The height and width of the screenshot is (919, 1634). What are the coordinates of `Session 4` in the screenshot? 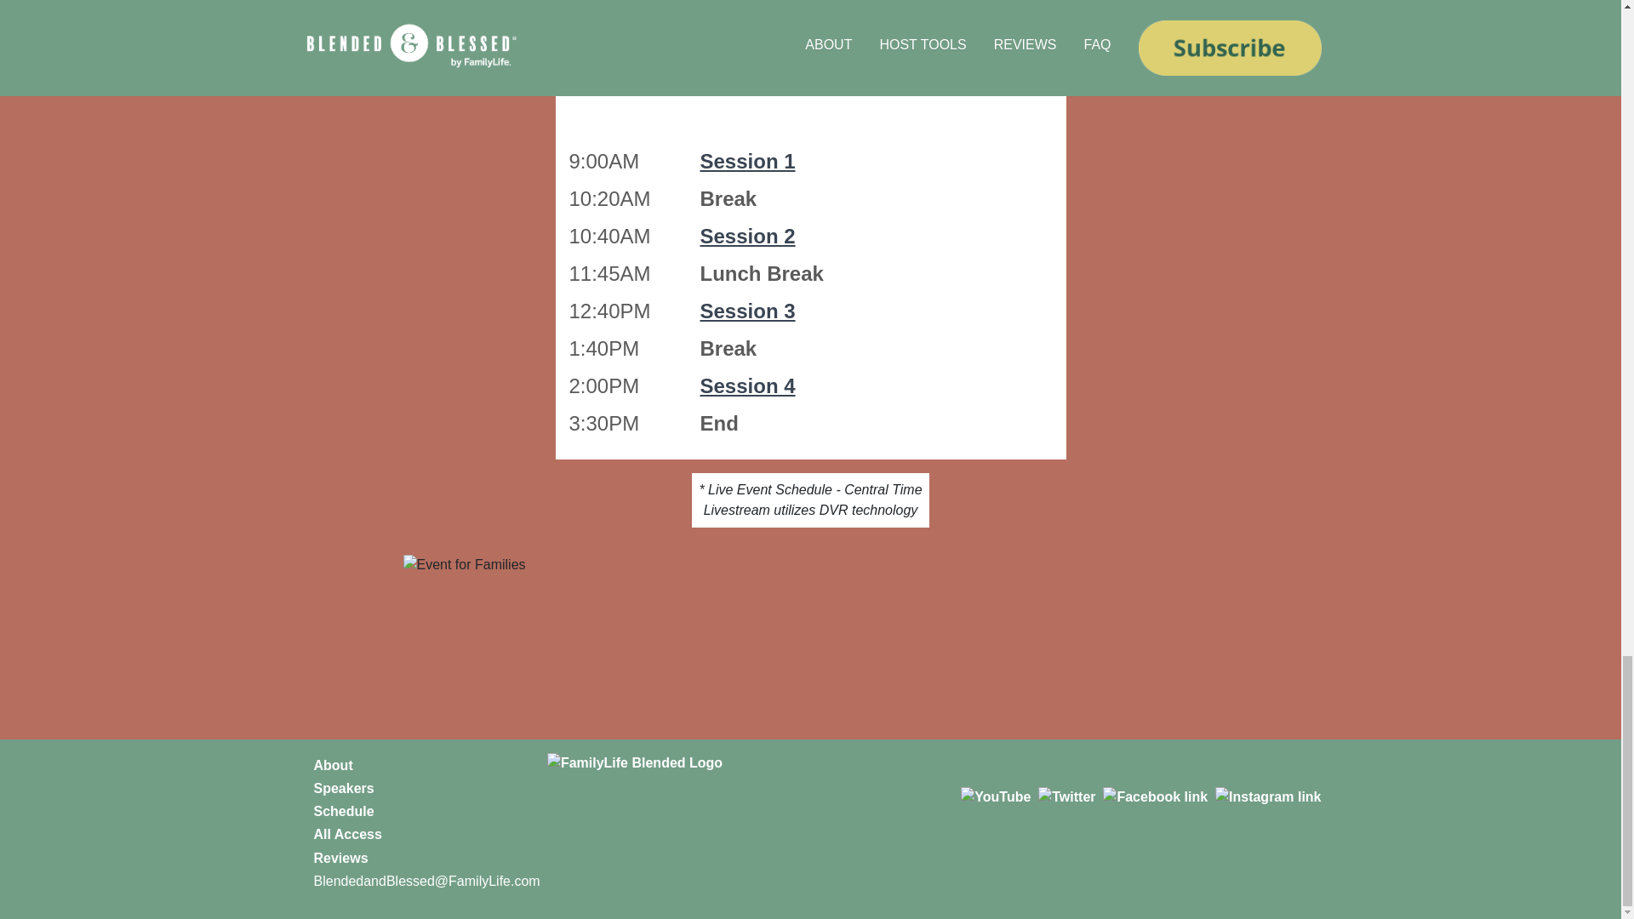 It's located at (746, 385).